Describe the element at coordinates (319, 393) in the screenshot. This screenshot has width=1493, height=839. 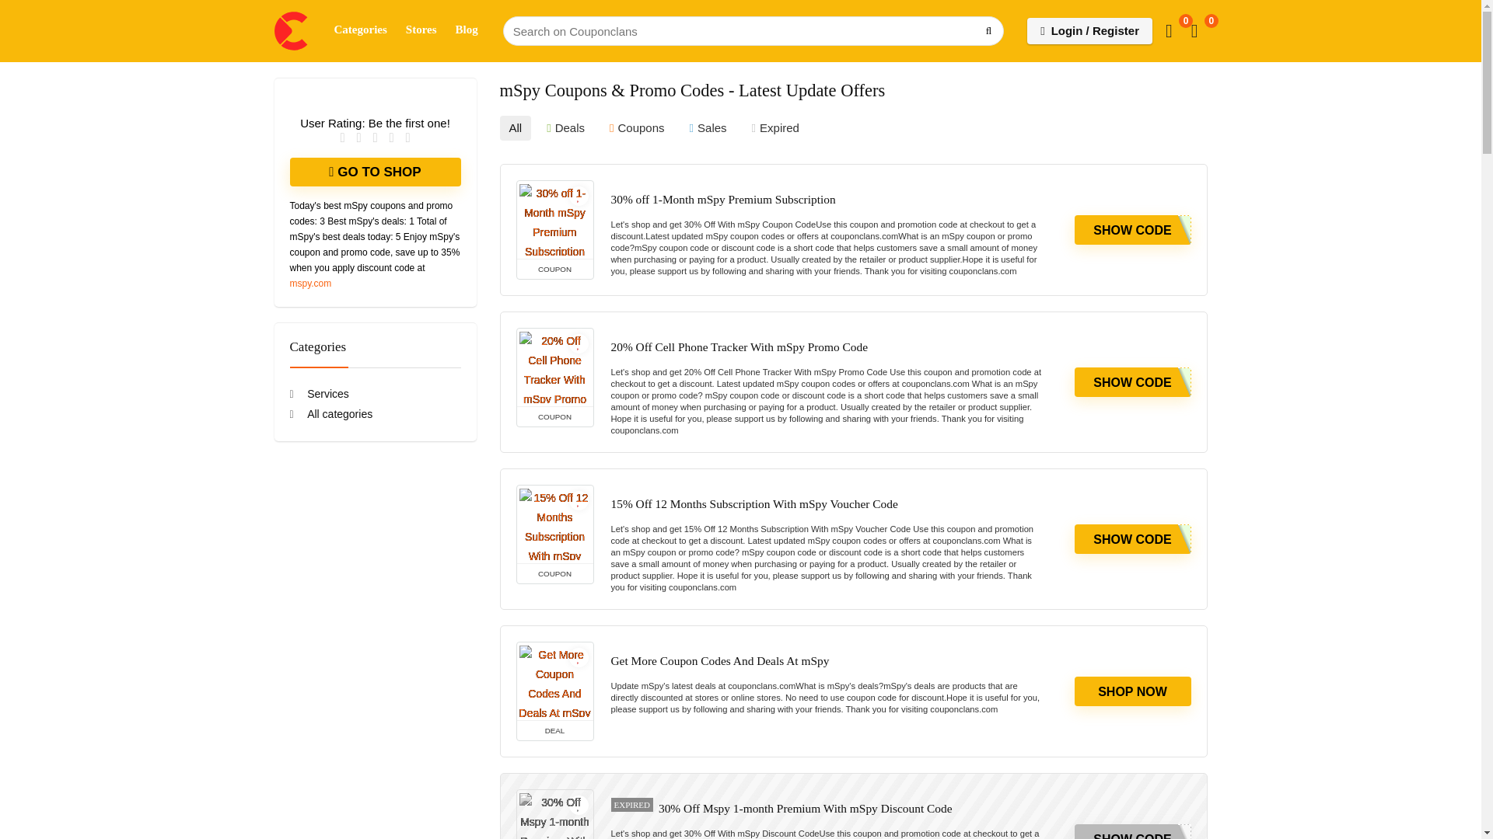
I see `Services` at that location.